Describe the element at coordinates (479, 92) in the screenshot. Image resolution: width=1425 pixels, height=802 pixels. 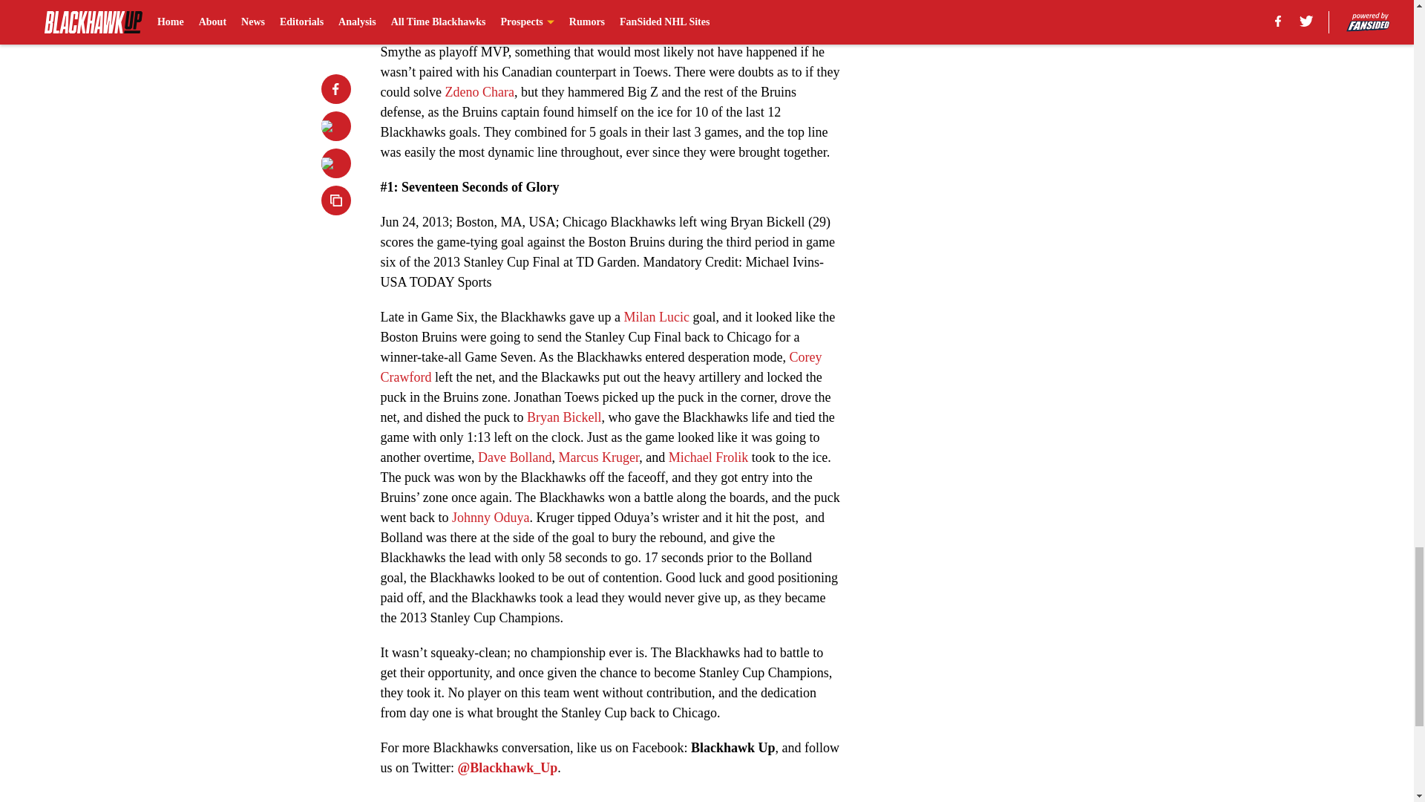
I see `Zdeno Chara` at that location.